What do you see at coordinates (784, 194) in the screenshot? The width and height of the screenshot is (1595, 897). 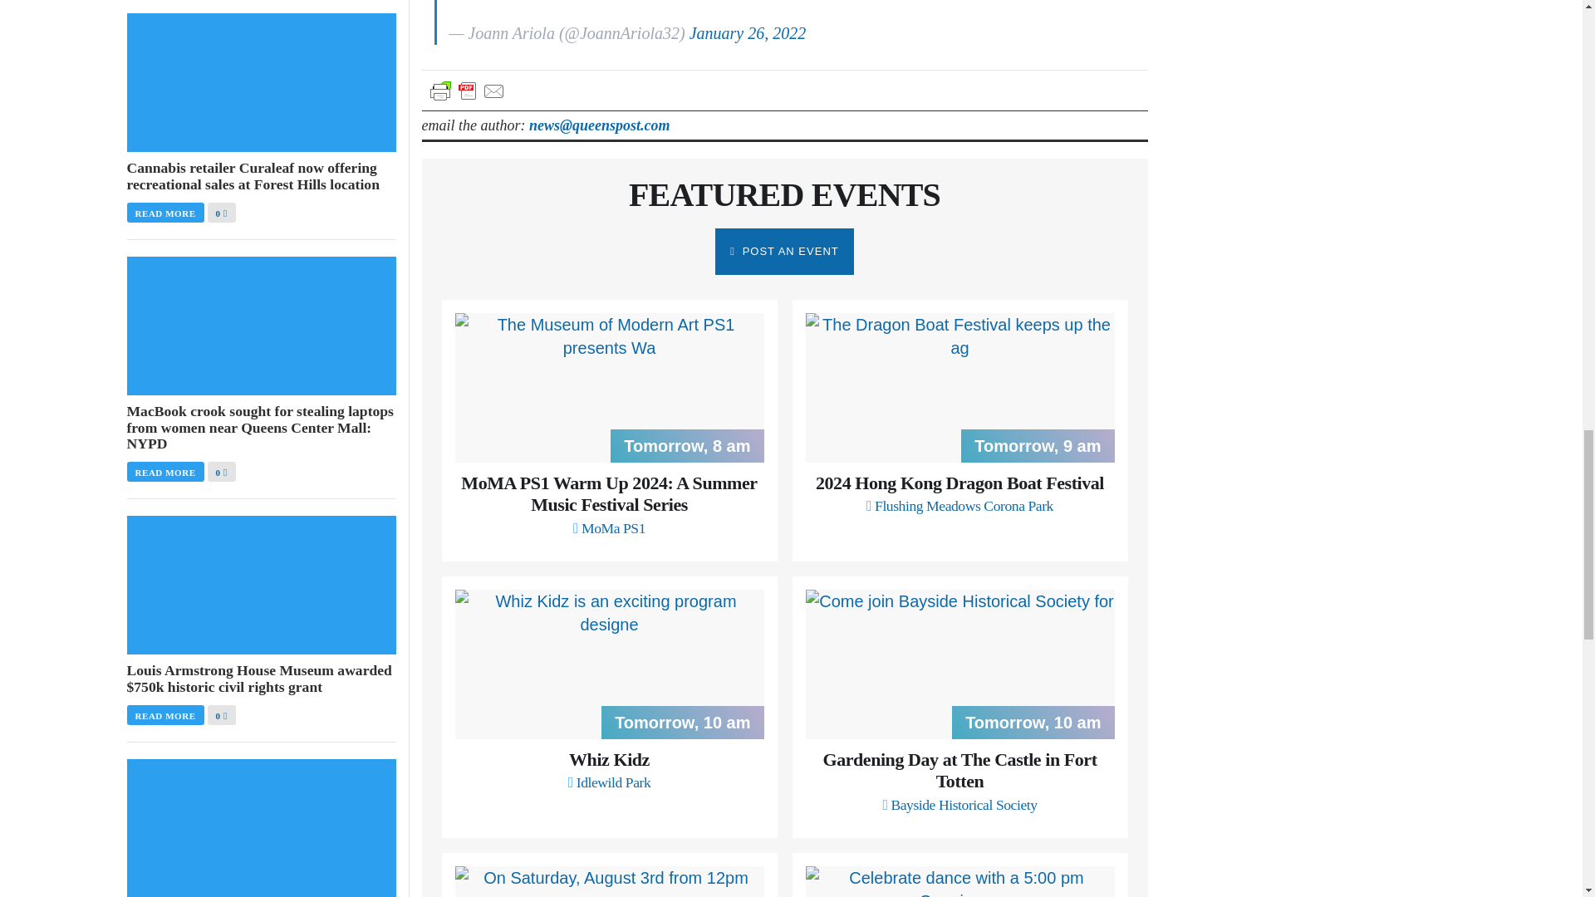 I see `FEATURED EVENTS` at bounding box center [784, 194].